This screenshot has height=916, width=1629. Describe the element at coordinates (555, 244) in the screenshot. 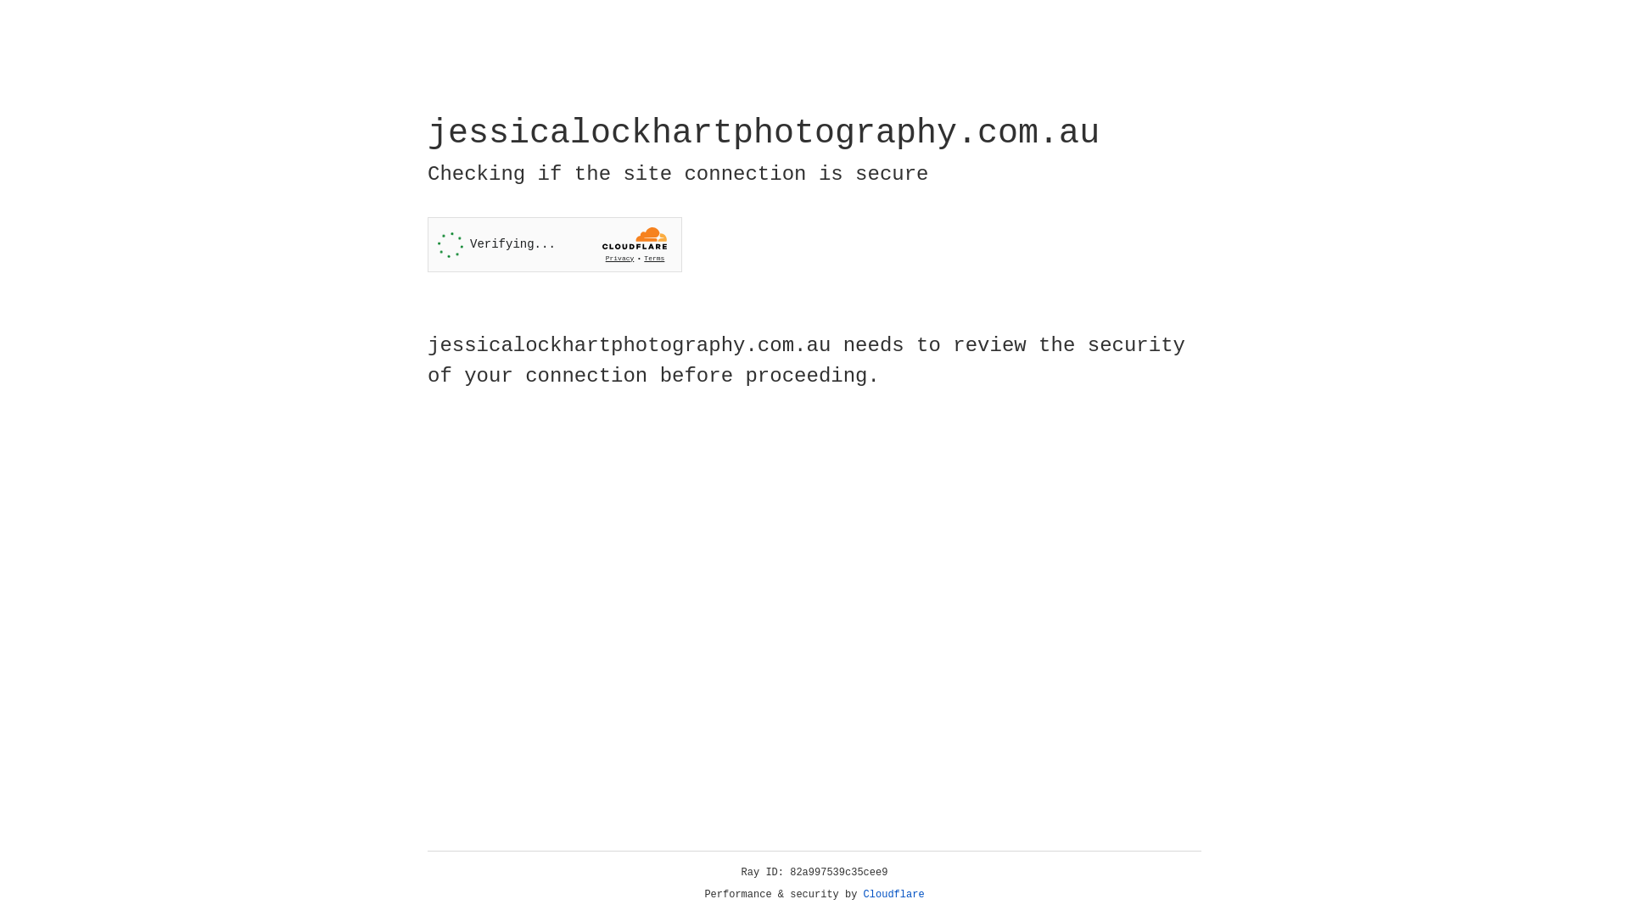

I see `Widget containing a Cloudflare security challenge` at that location.